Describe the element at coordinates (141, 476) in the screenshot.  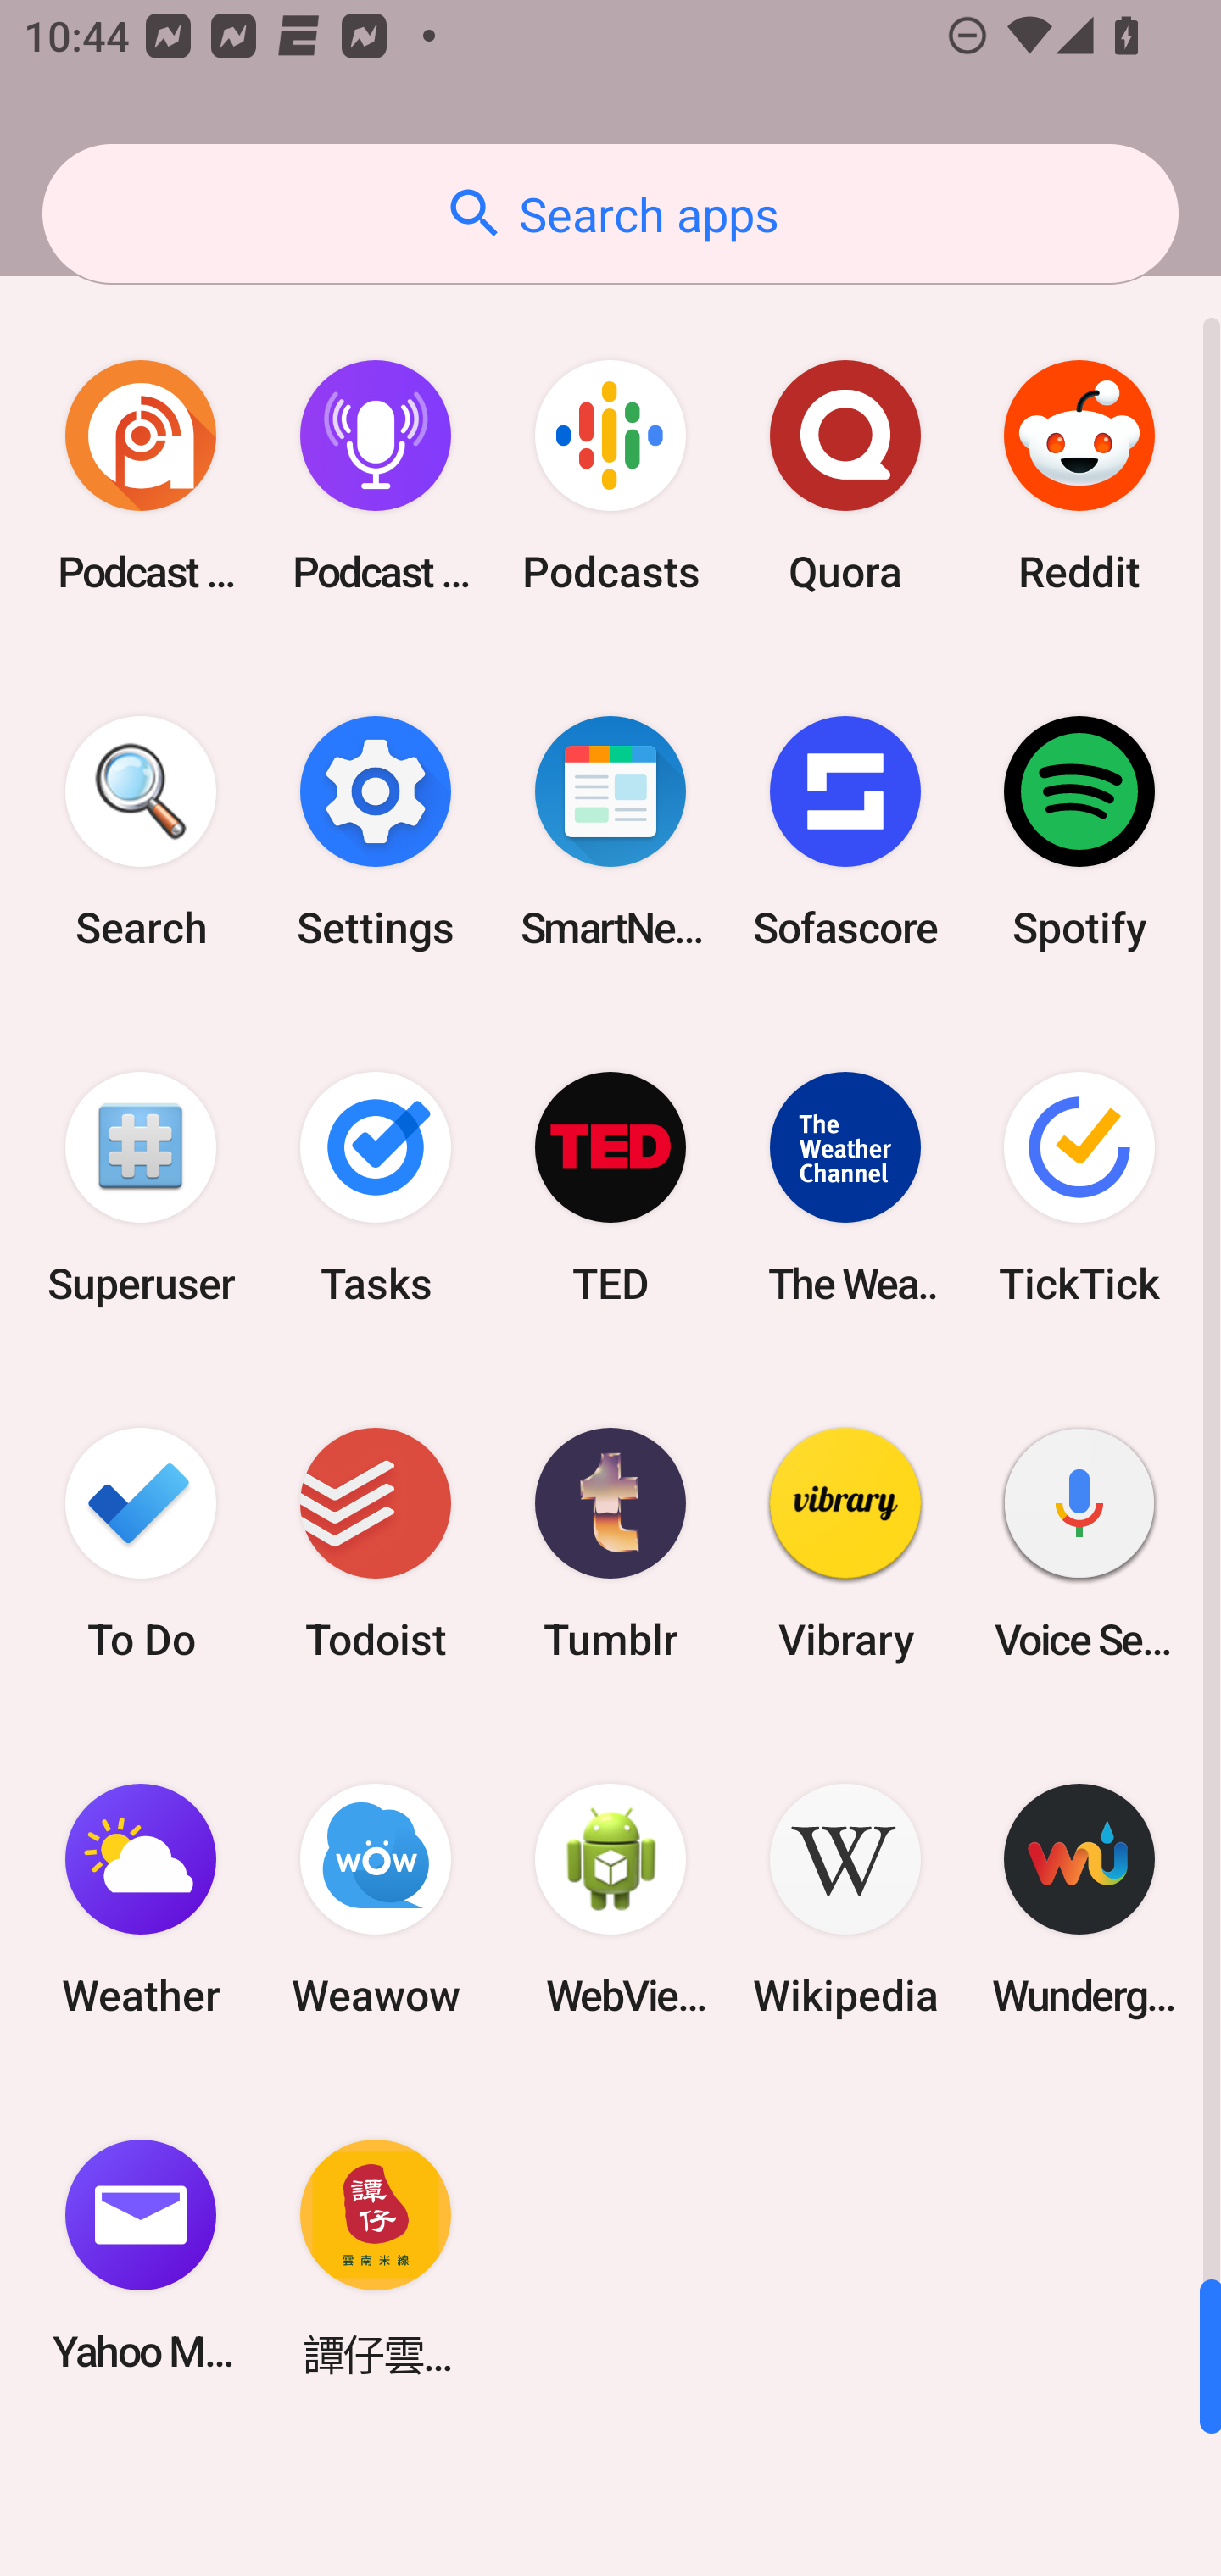
I see `Podcast Addict` at that location.